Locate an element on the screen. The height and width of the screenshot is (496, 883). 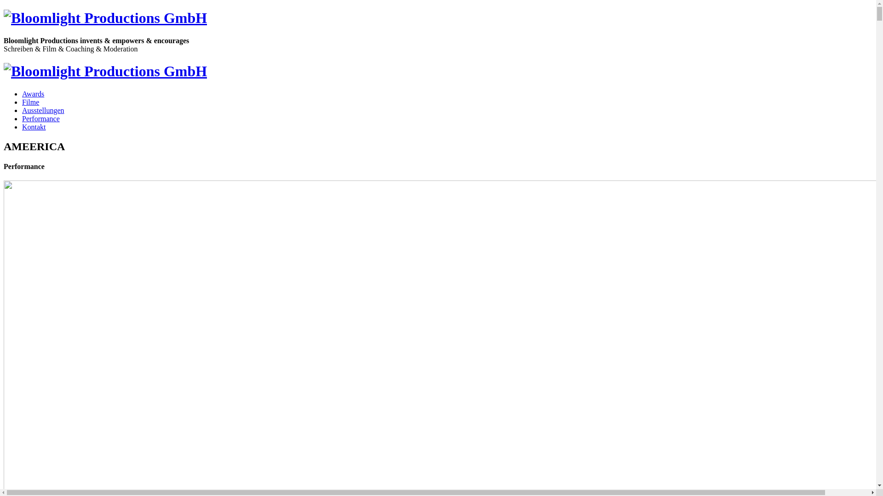
Awards is located at coordinates (33, 94).